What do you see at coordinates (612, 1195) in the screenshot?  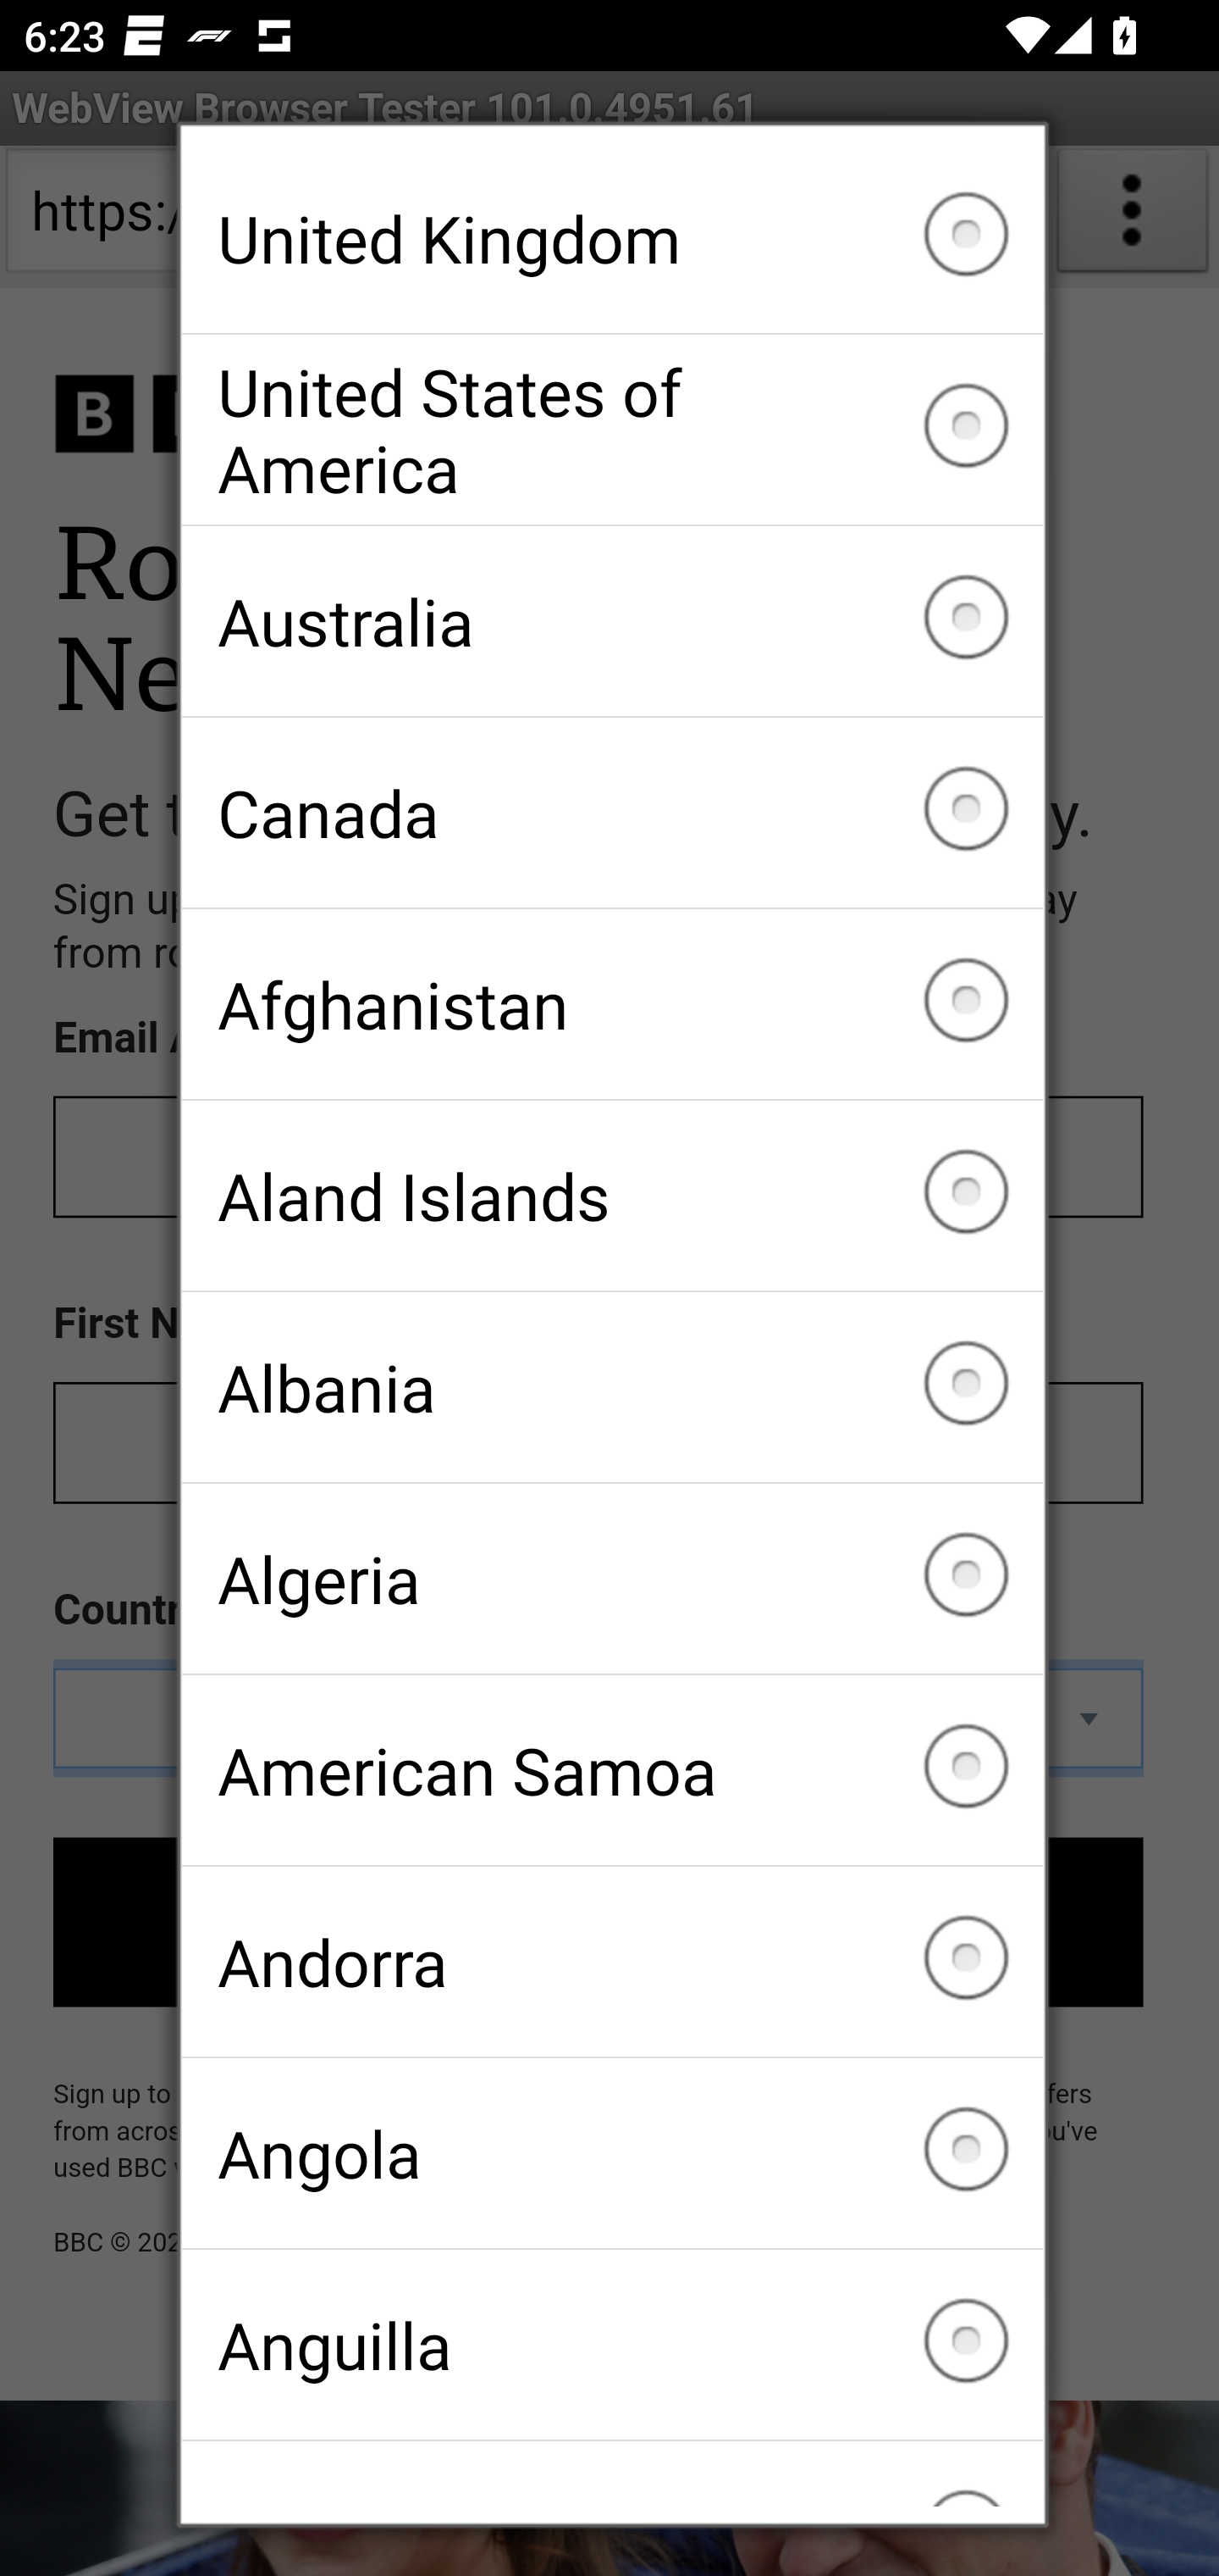 I see `Aland Islands` at bounding box center [612, 1195].